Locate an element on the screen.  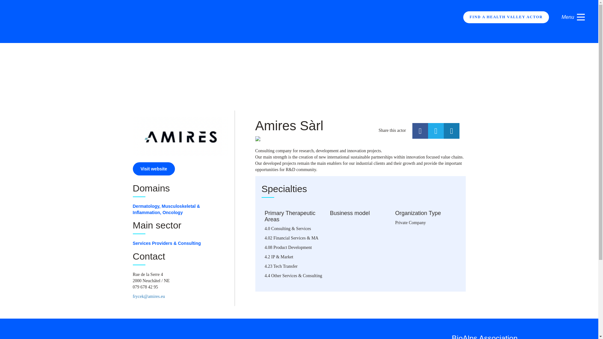
BioAlps Association is located at coordinates (484, 336).